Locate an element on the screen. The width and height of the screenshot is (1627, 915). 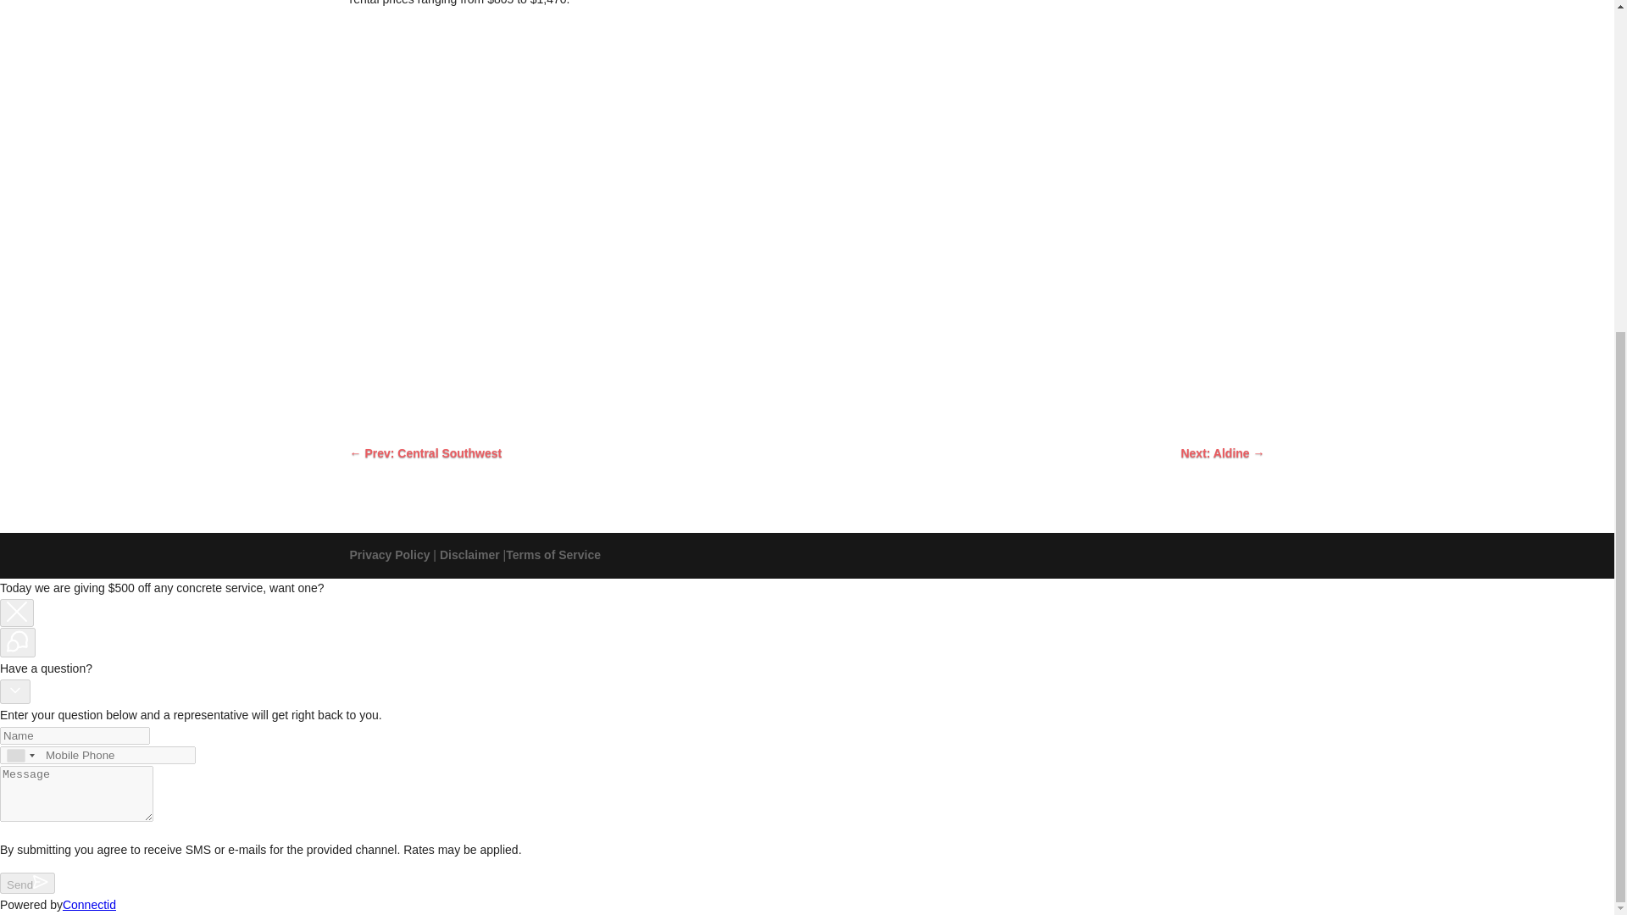
Disclaimer is located at coordinates (469, 554).